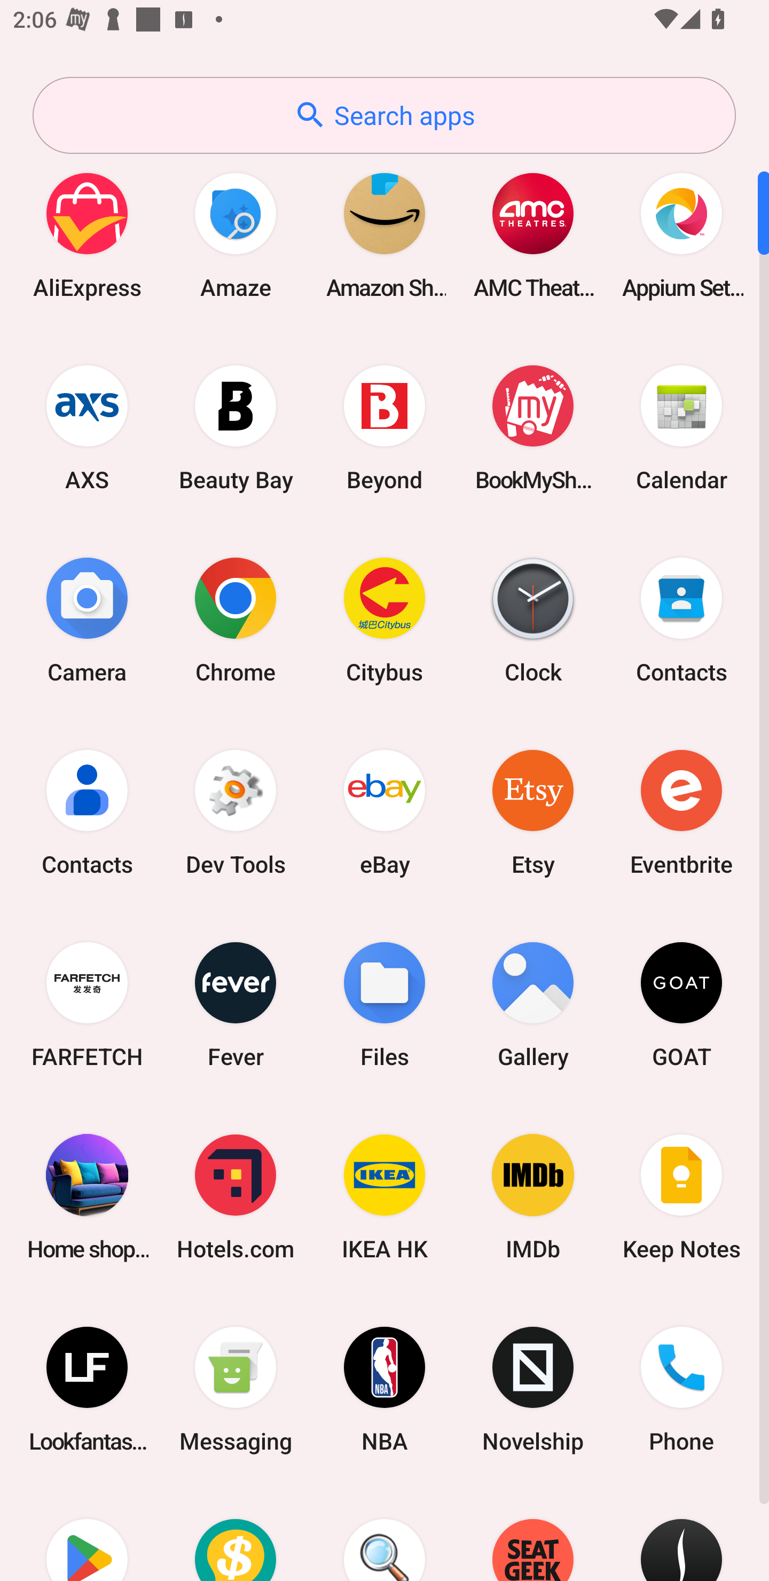 This screenshot has height=1581, width=769. Describe the element at coordinates (384, 1390) in the screenshot. I see `NBA` at that location.